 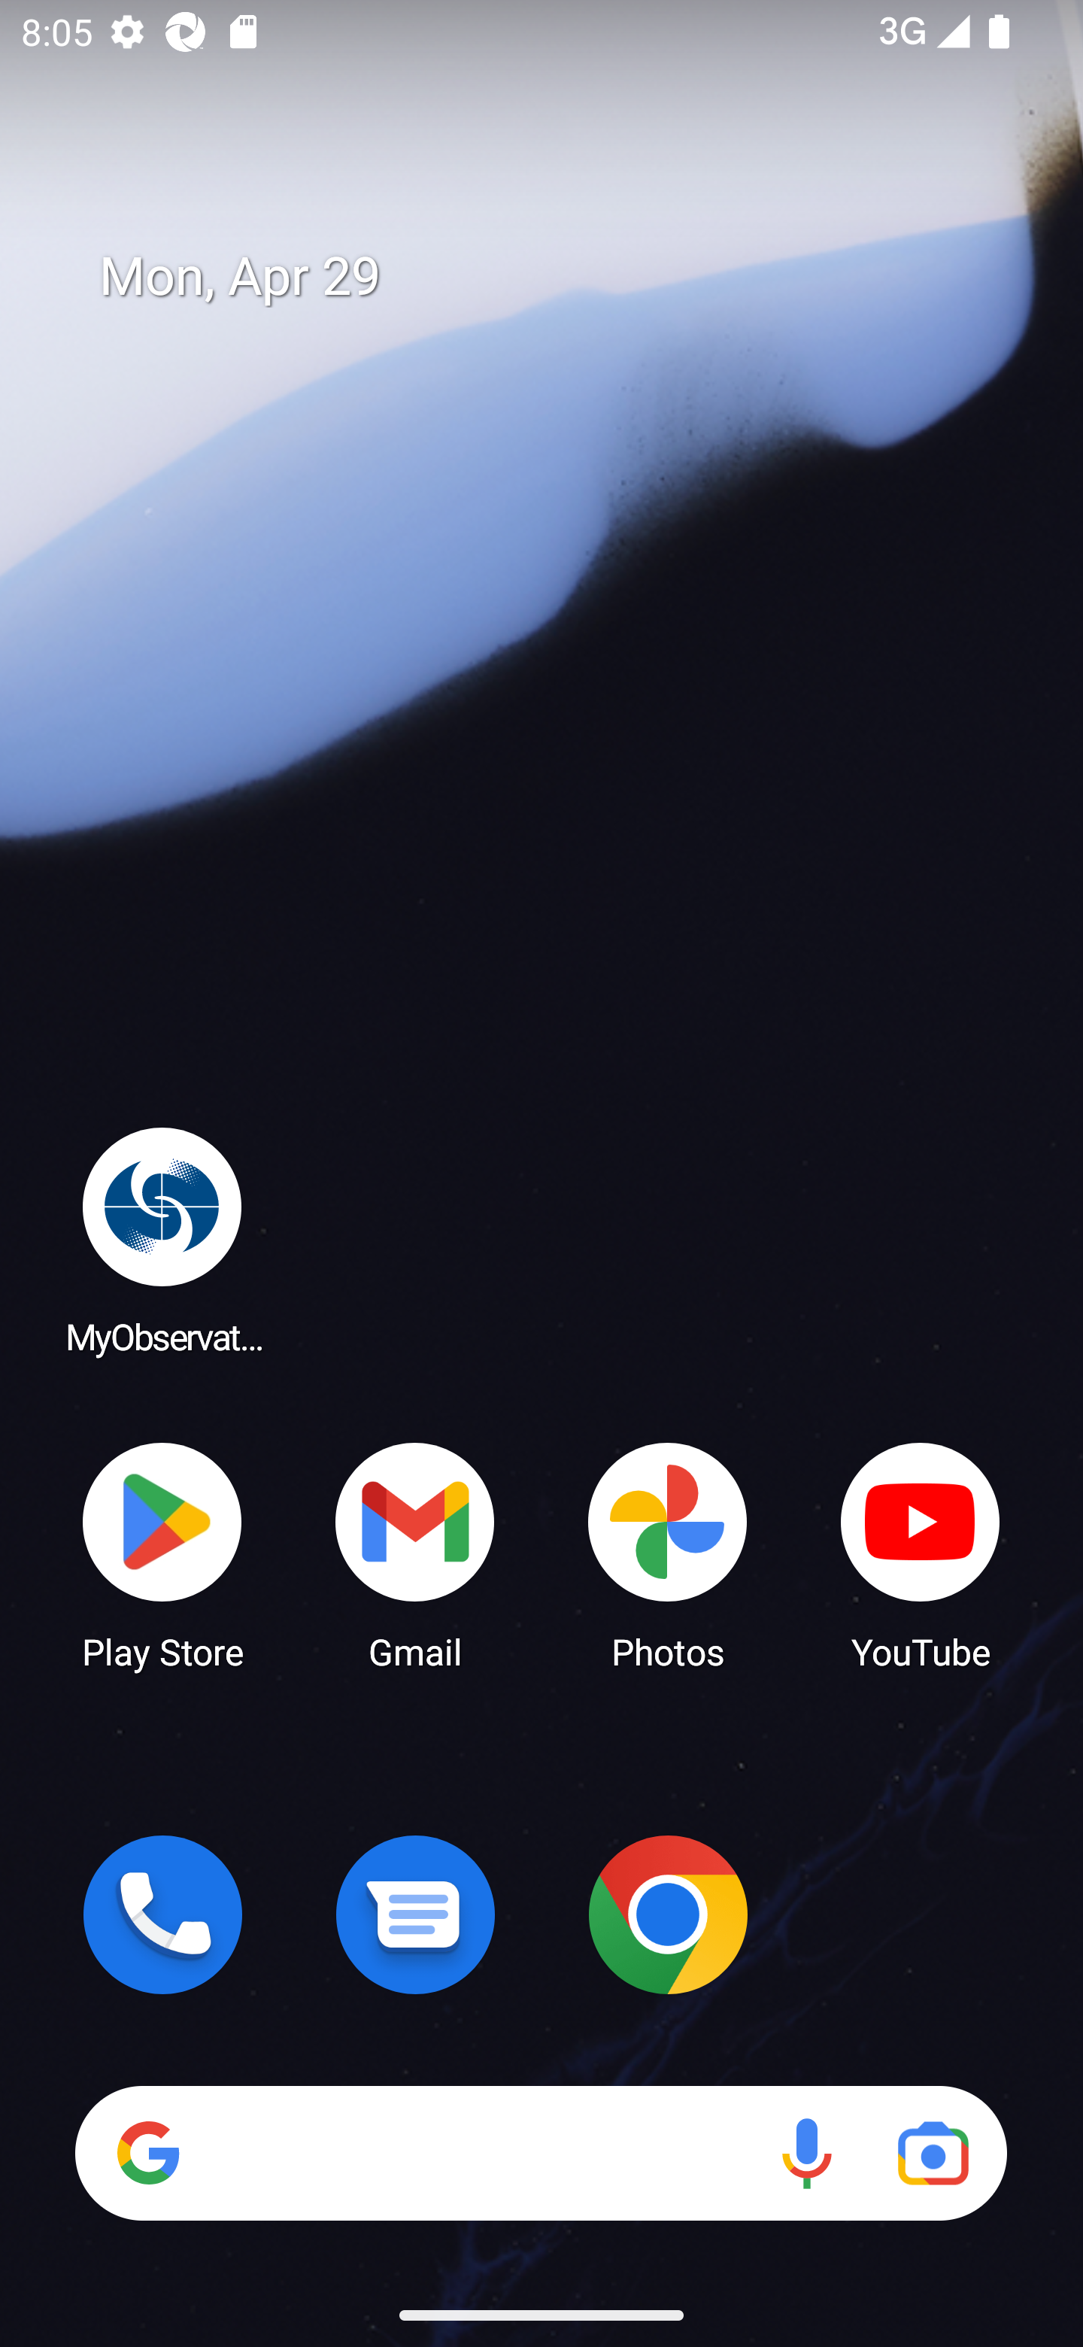 What do you see at coordinates (921, 1554) in the screenshot?
I see `YouTube` at bounding box center [921, 1554].